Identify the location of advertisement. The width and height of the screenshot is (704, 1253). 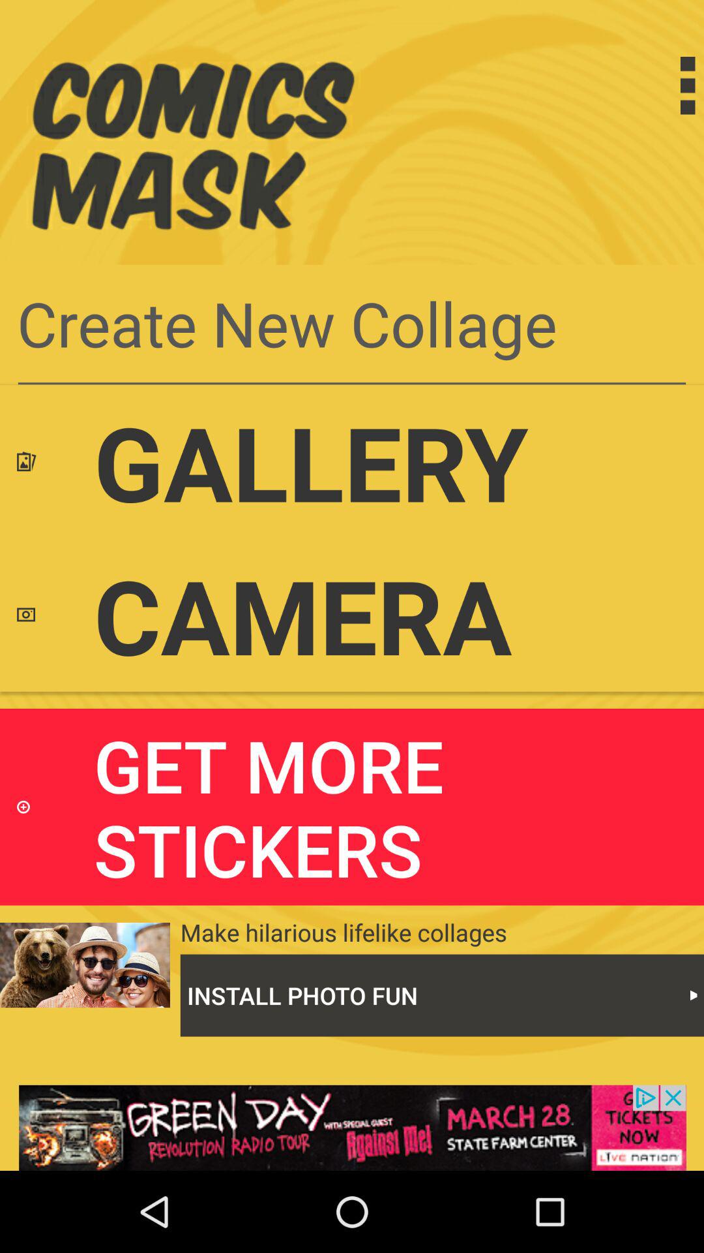
(352, 1128).